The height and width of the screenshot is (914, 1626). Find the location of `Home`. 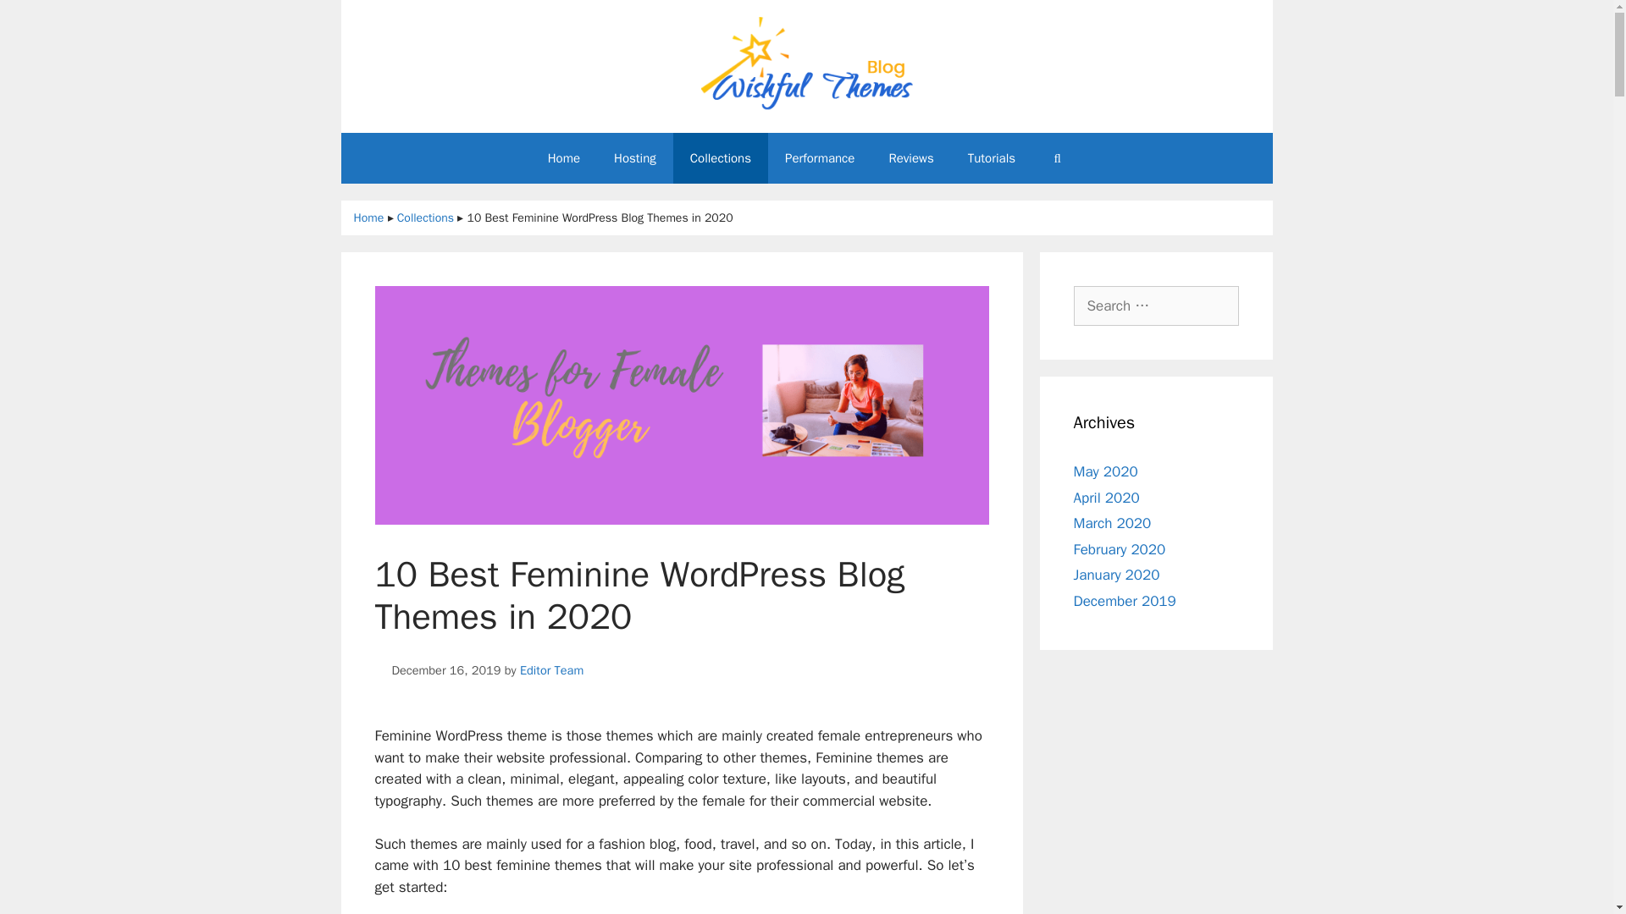

Home is located at coordinates (564, 157).